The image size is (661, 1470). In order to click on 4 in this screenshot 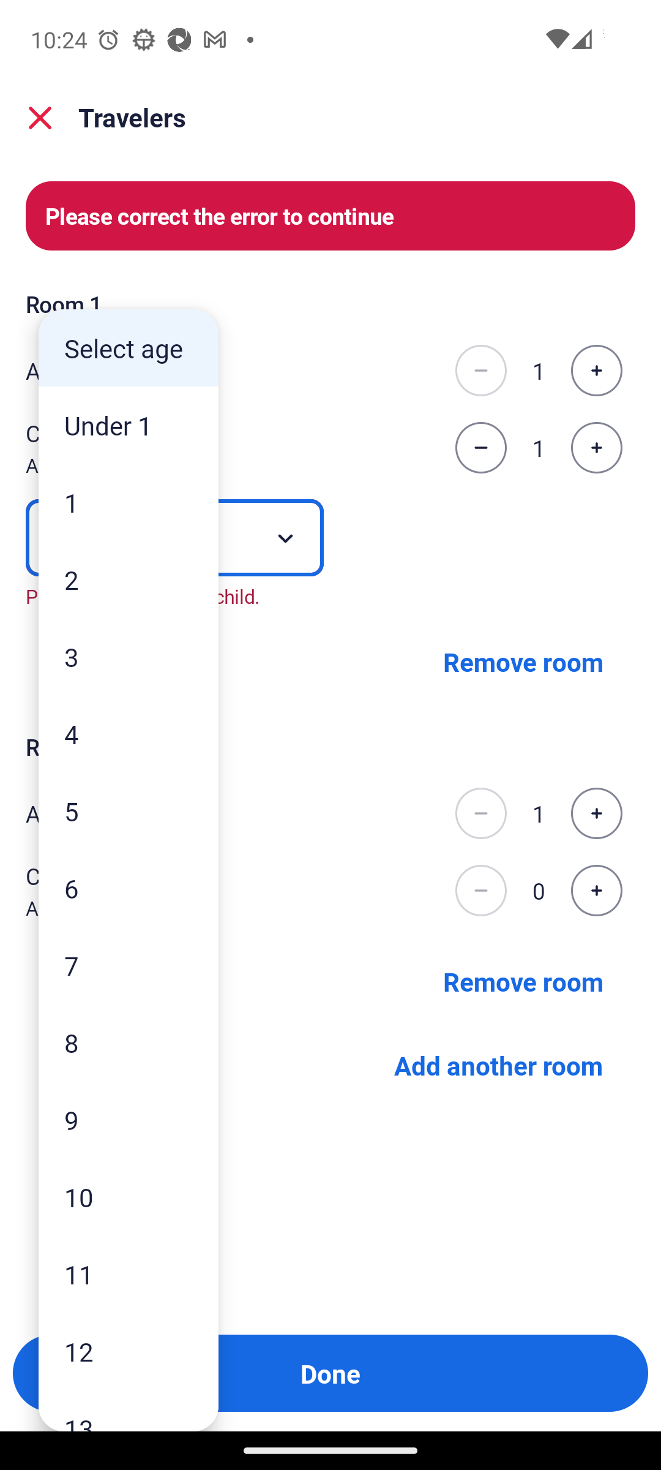, I will do `click(129, 734)`.